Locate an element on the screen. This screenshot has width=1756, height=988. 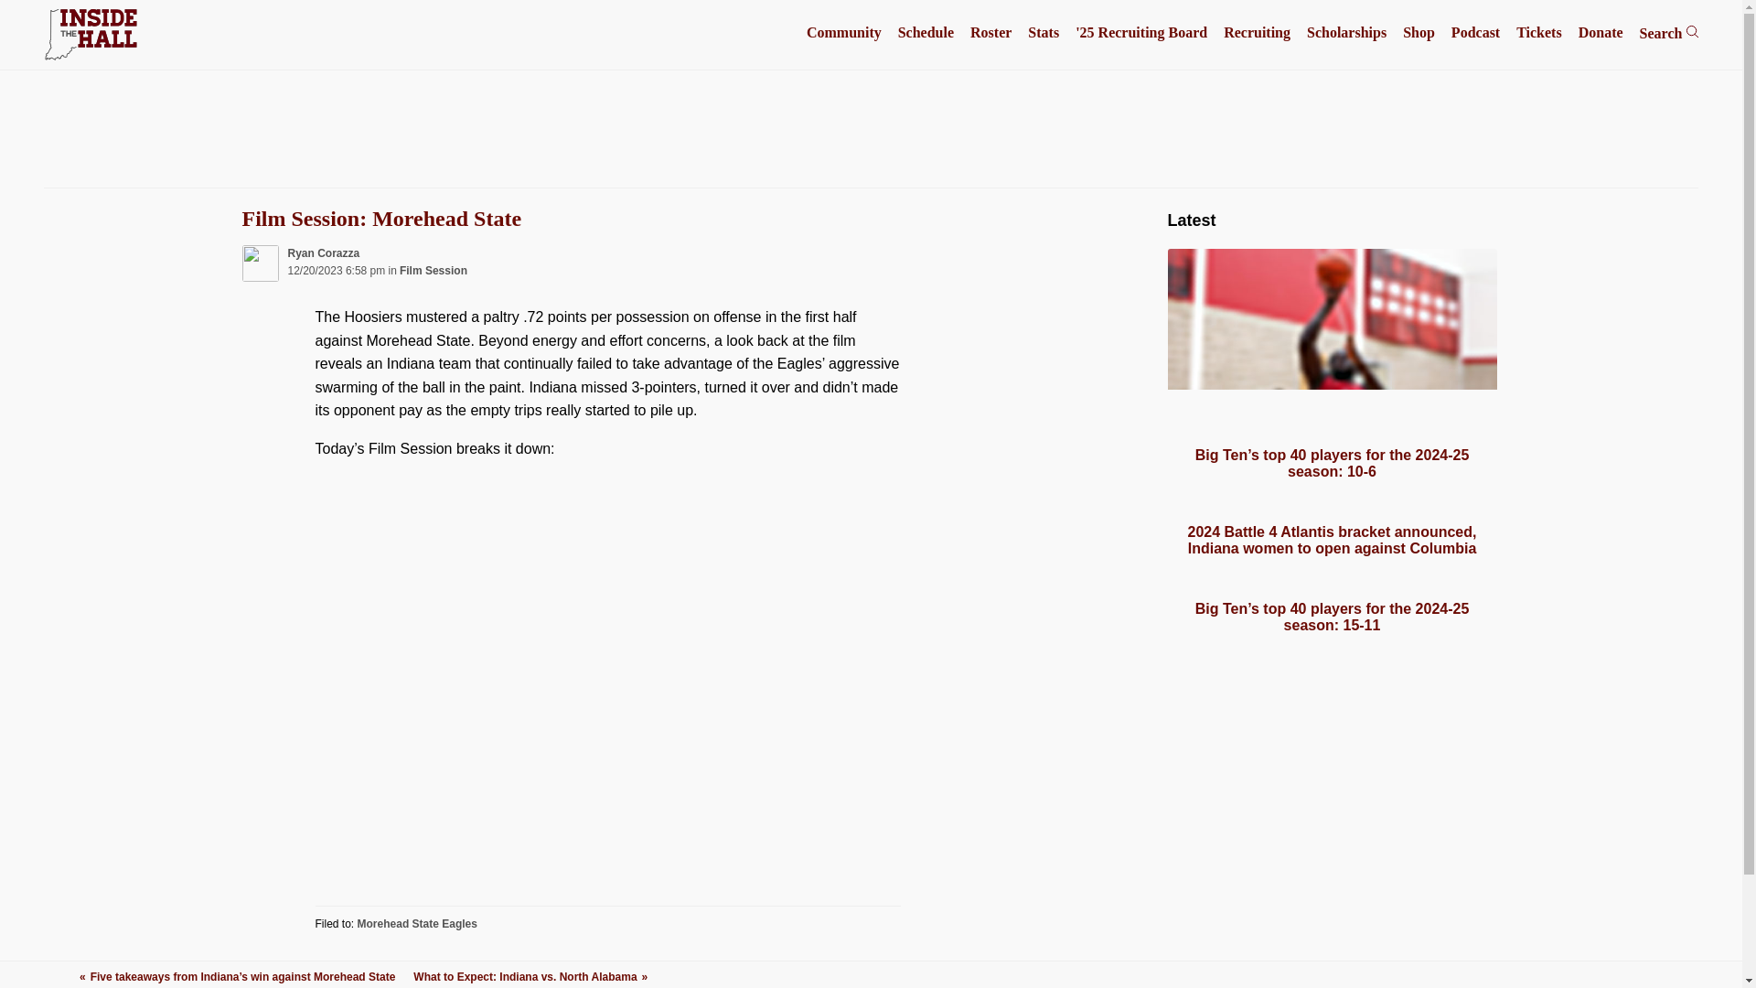
Community is located at coordinates (843, 33).